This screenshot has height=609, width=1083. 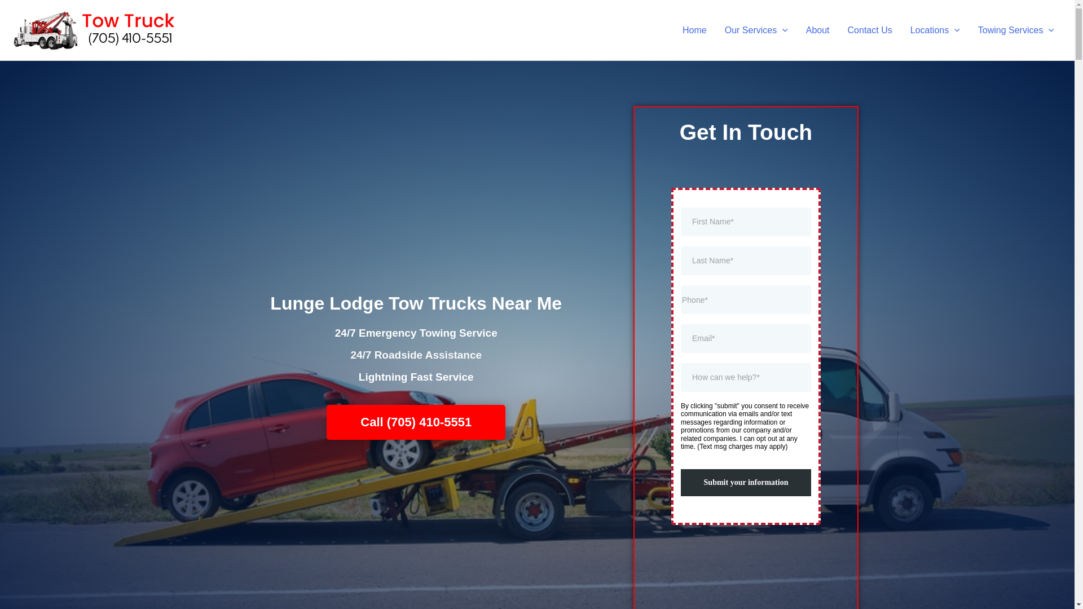 What do you see at coordinates (1016, 29) in the screenshot?
I see `Towing Services` at bounding box center [1016, 29].